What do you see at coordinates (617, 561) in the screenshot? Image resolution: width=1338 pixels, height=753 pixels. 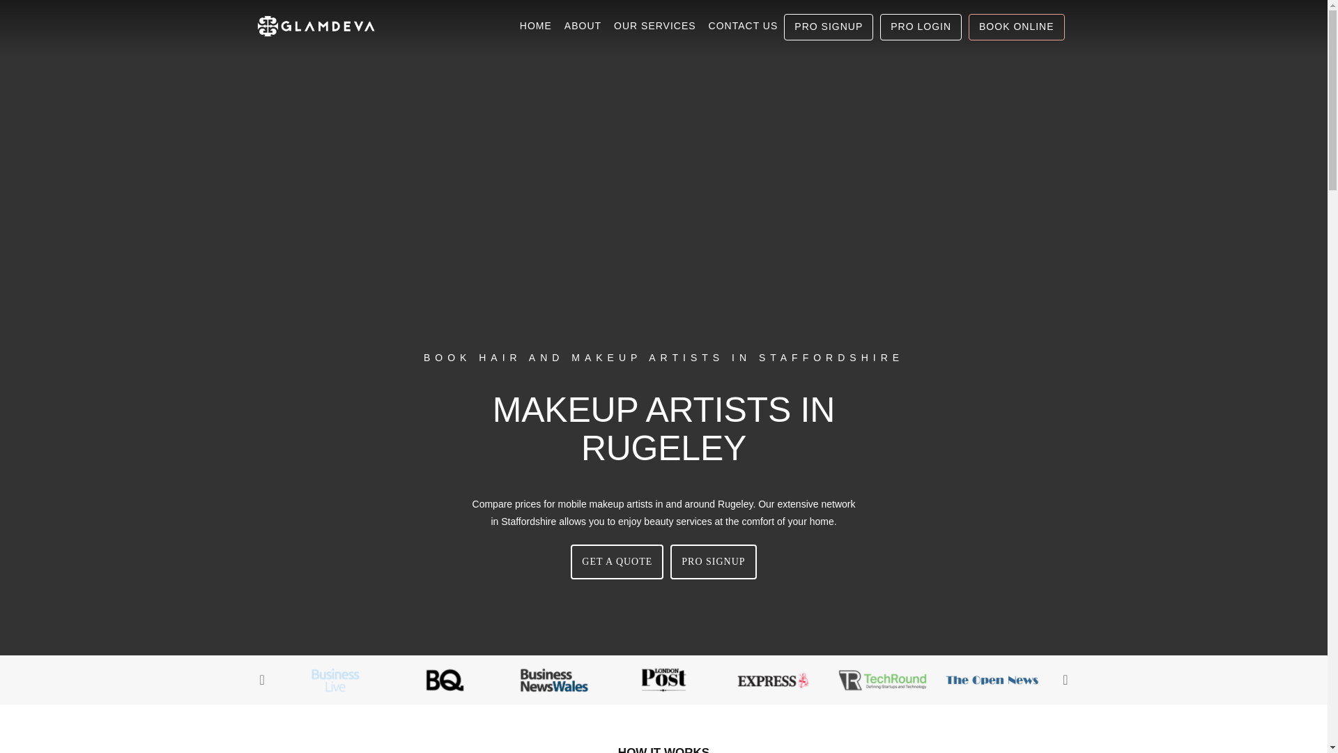 I see `Compare Prices` at bounding box center [617, 561].